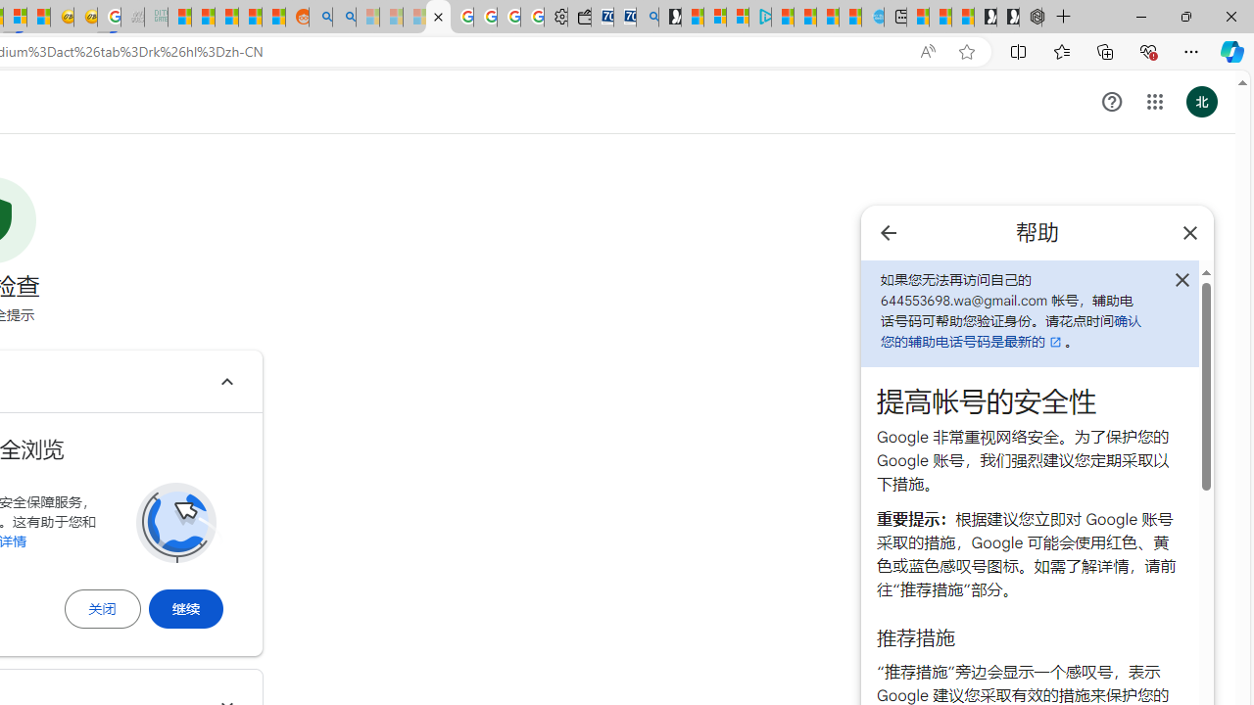 The image size is (1254, 705). I want to click on Nordace - Nordace Siena Is Not An Ordinary Backpack, so click(1031, 18).